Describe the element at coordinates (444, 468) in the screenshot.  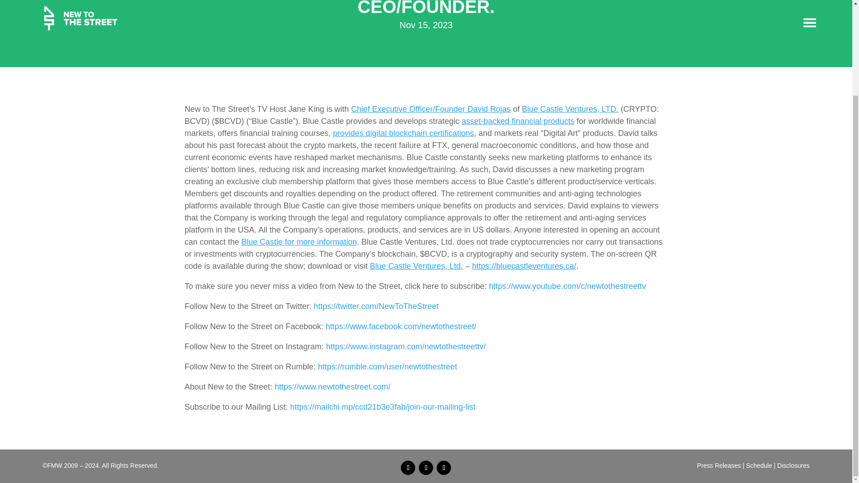
I see `Follow on Youtube` at that location.